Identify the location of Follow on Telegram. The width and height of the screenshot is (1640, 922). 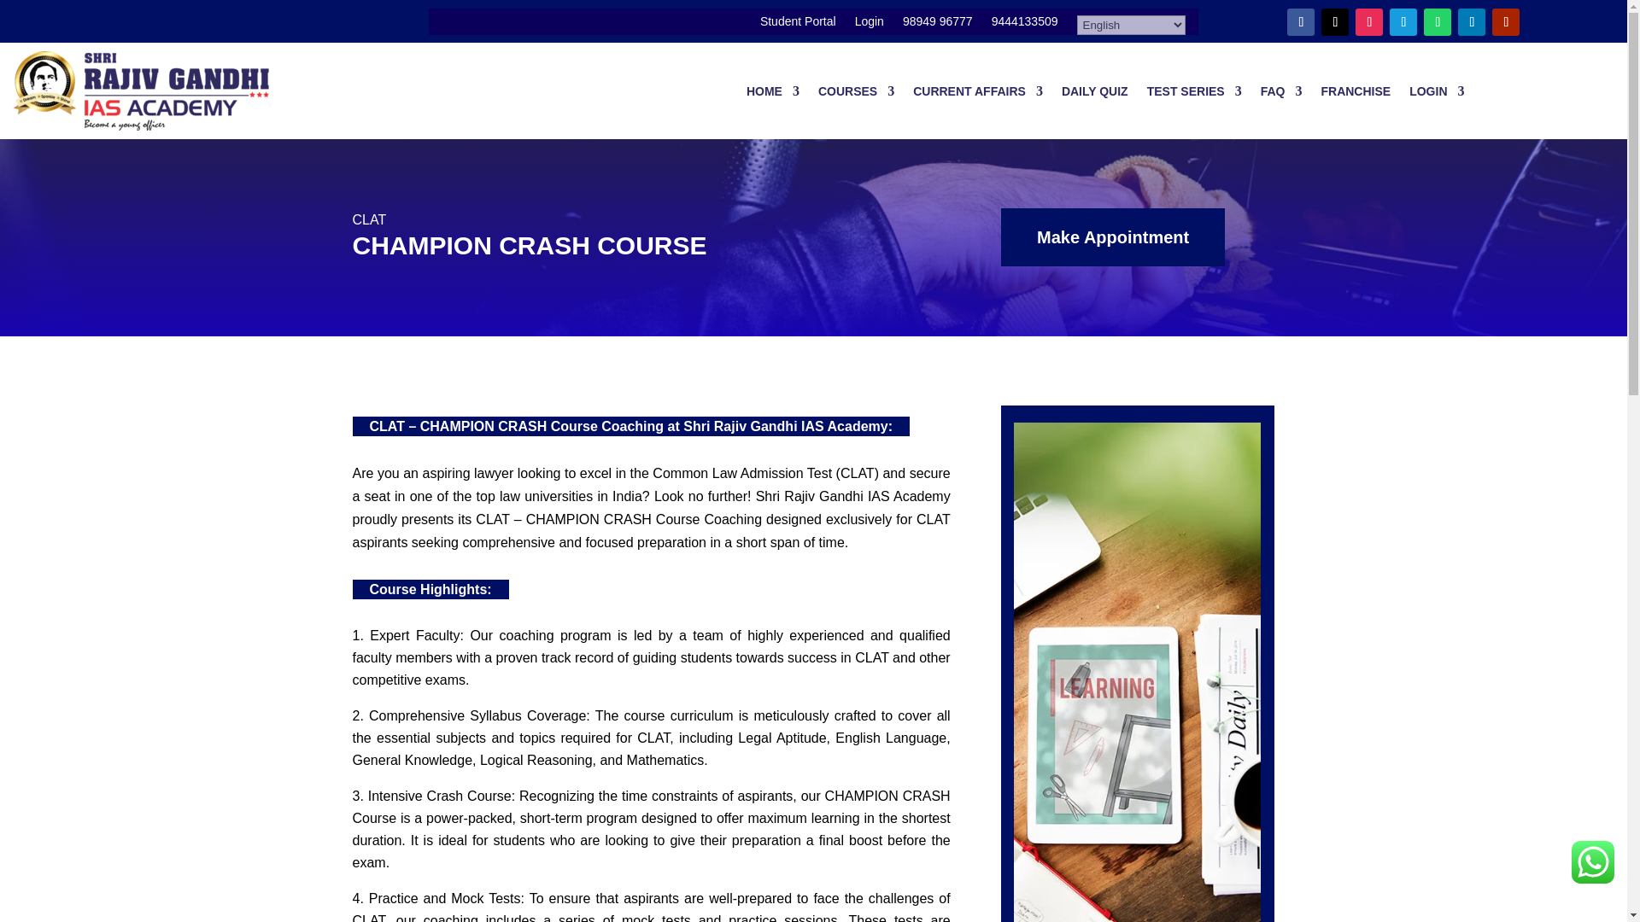
(1403, 22).